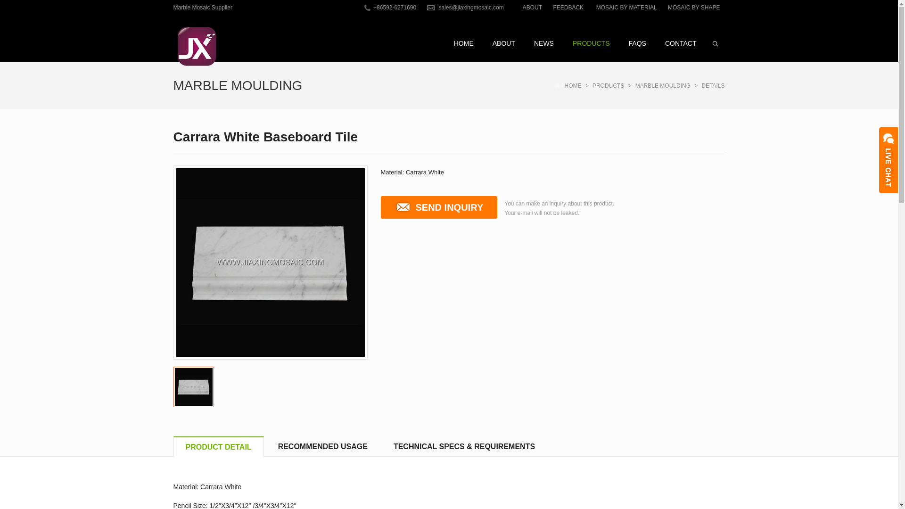 This screenshot has width=905, height=509. Describe the element at coordinates (532, 7) in the screenshot. I see `ABOUT` at that location.